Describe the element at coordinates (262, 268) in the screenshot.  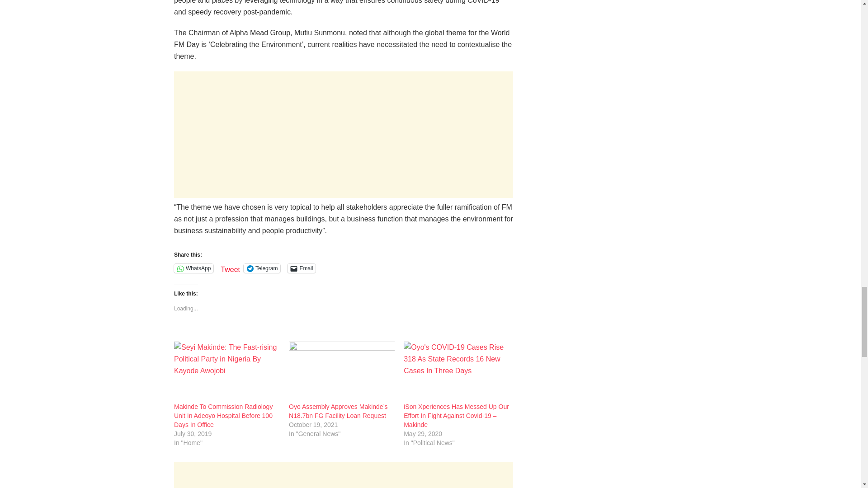
I see `Click to share on Telegram` at that location.